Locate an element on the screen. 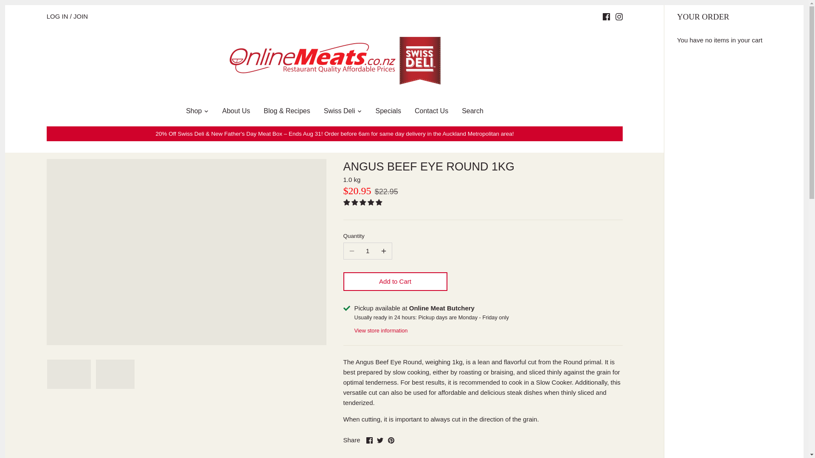  LOG IN is located at coordinates (57, 16).